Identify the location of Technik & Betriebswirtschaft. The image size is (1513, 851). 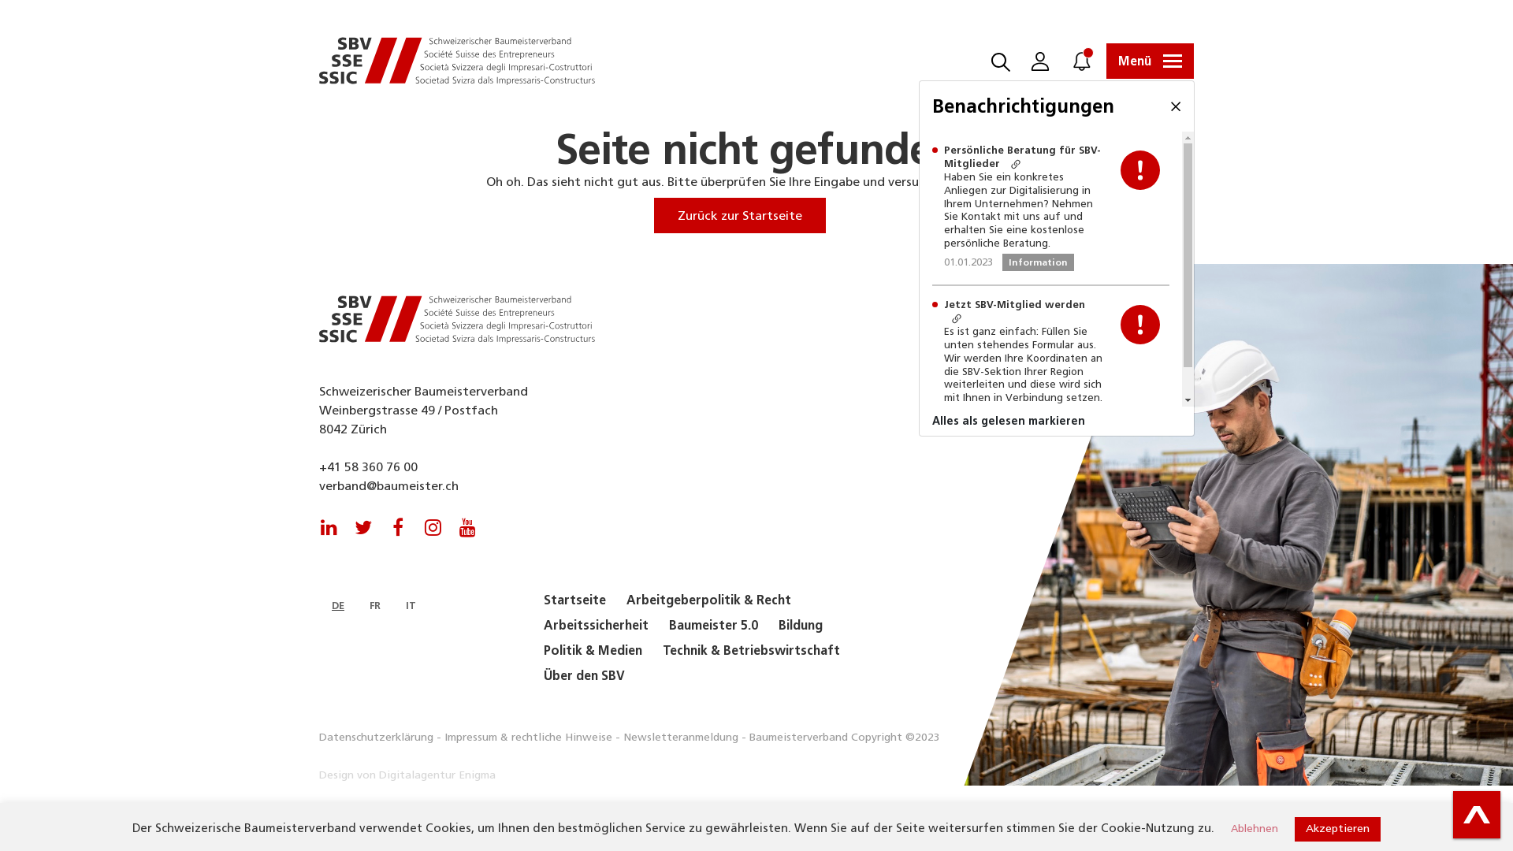
(752, 651).